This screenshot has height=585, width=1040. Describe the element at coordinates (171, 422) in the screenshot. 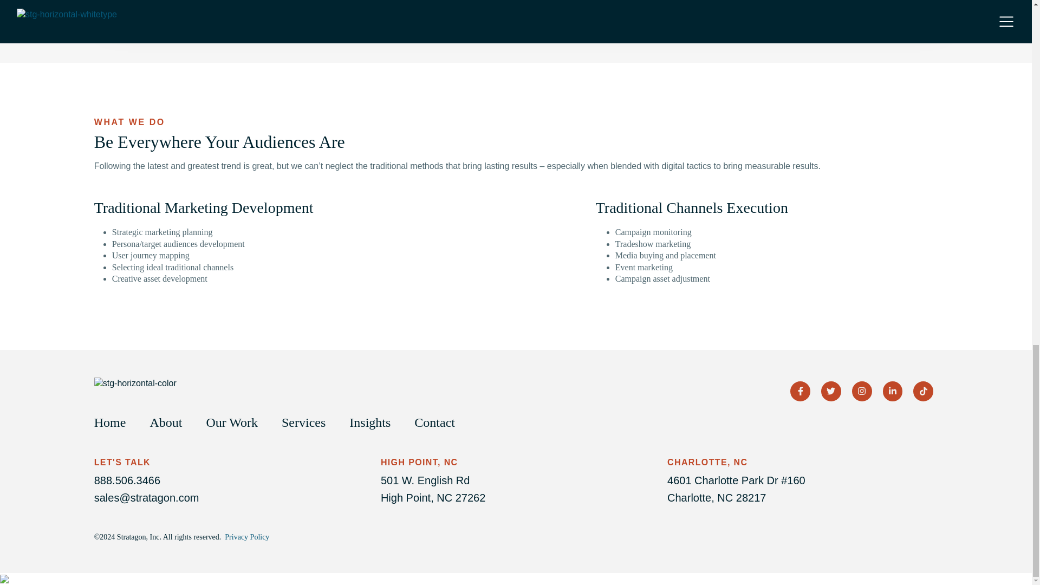

I see `About` at that location.